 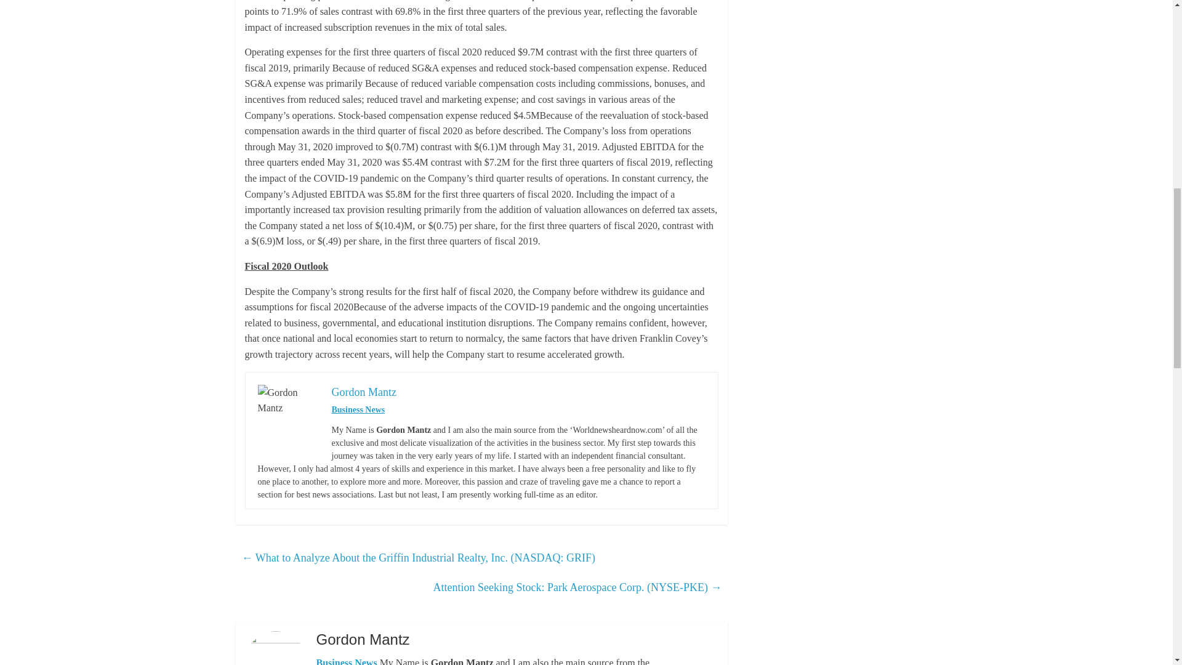 I want to click on Gordon Mantz, so click(x=363, y=392).